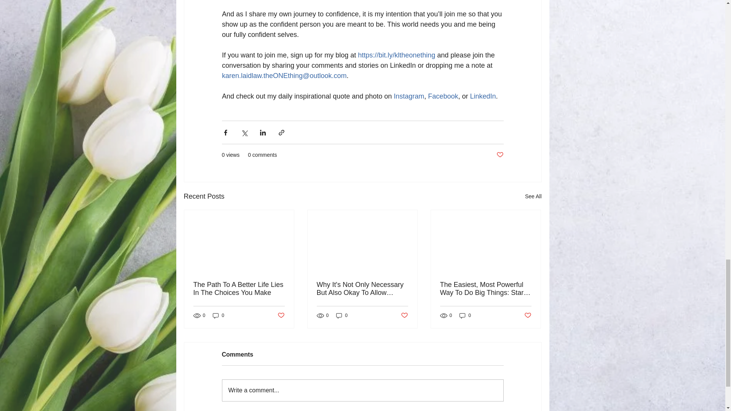 The width and height of the screenshot is (731, 411). What do you see at coordinates (533, 196) in the screenshot?
I see `See All` at bounding box center [533, 196].